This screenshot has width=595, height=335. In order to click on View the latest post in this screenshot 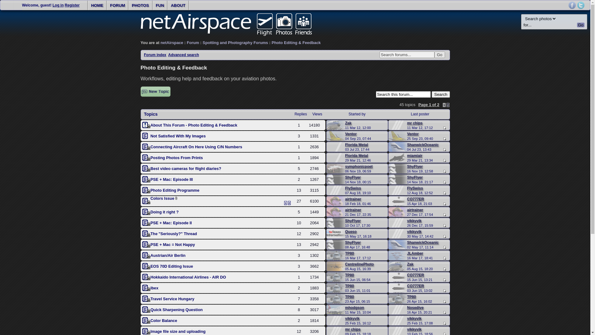, I will do `click(444, 161)`.